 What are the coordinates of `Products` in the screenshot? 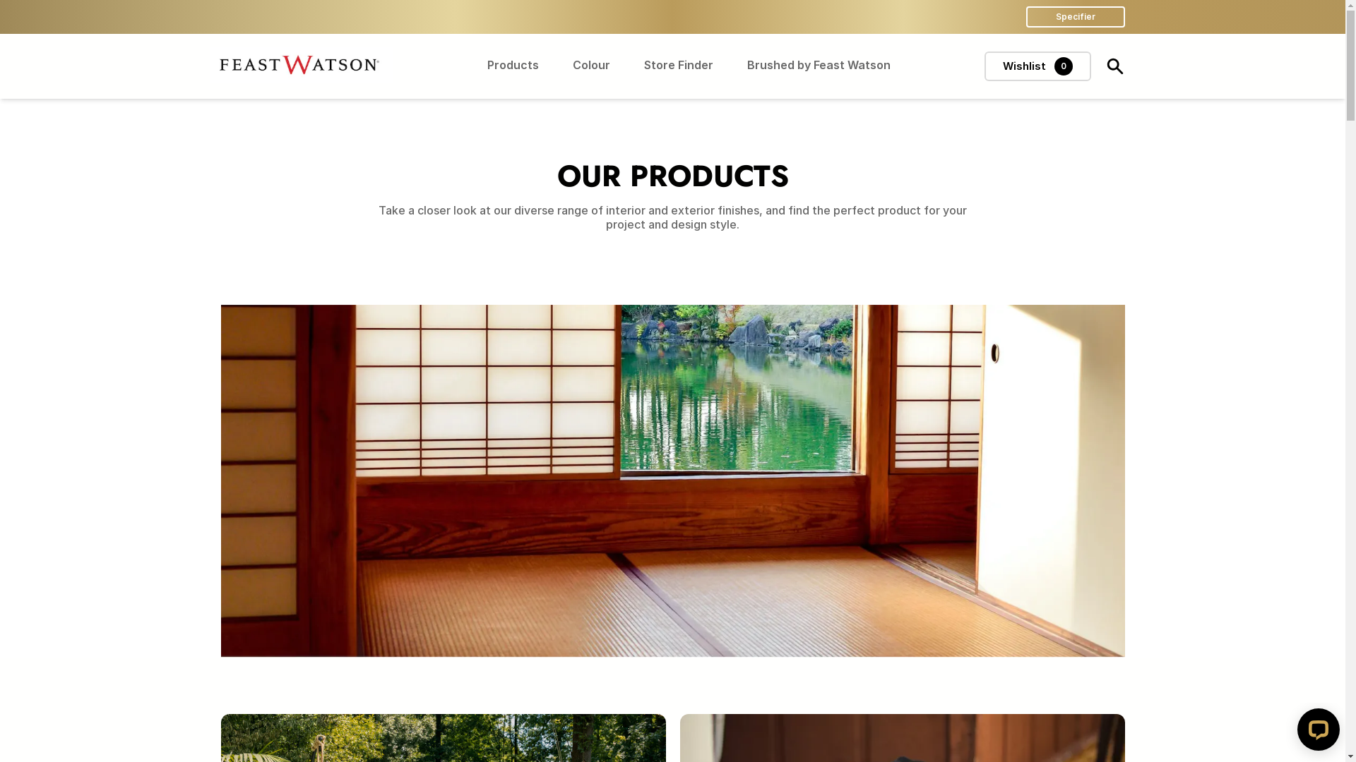 It's located at (513, 66).